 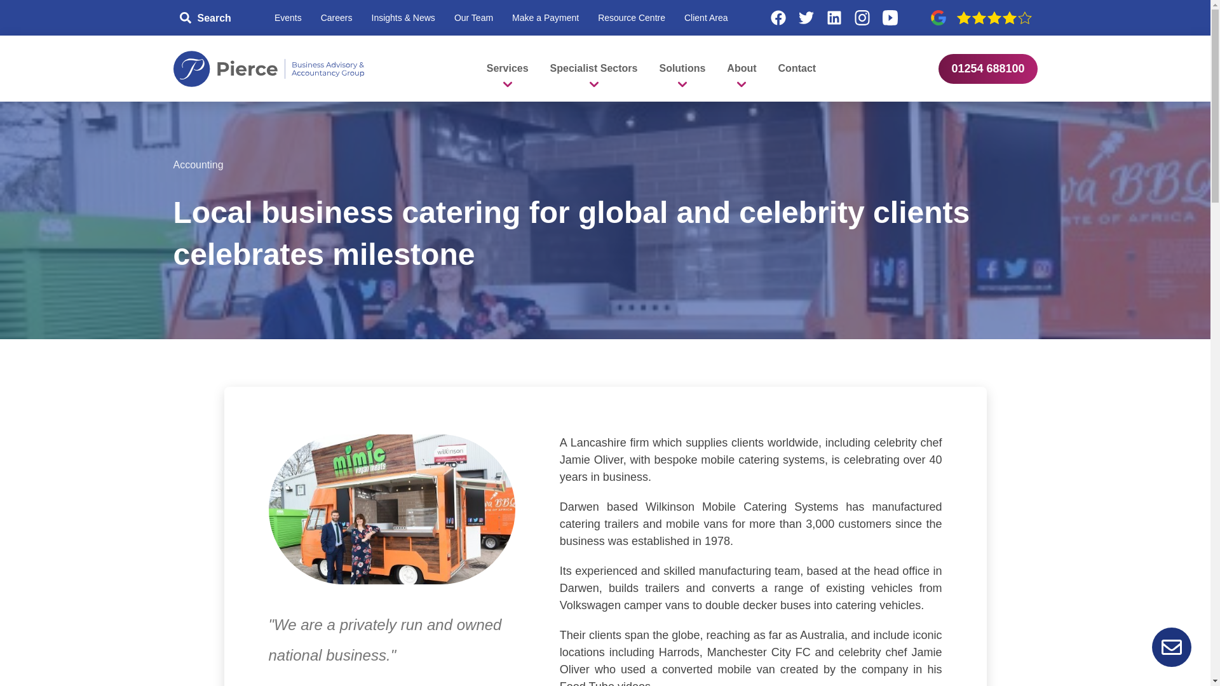 I want to click on Pierce on Youtube, so click(x=890, y=18).